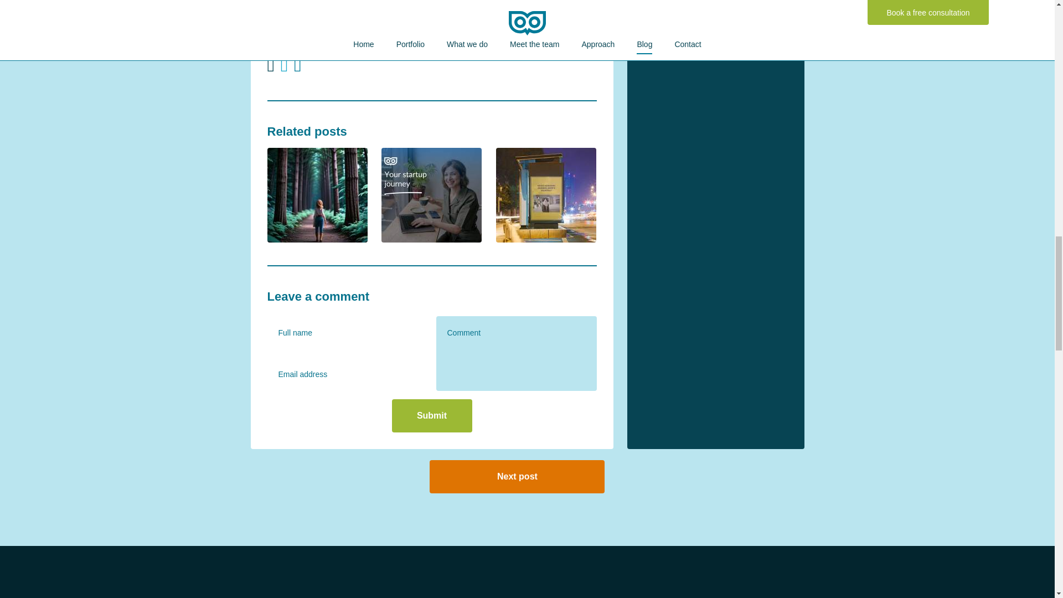 The image size is (1063, 598). What do you see at coordinates (414, 33) in the screenshot?
I see `quick wins` at bounding box center [414, 33].